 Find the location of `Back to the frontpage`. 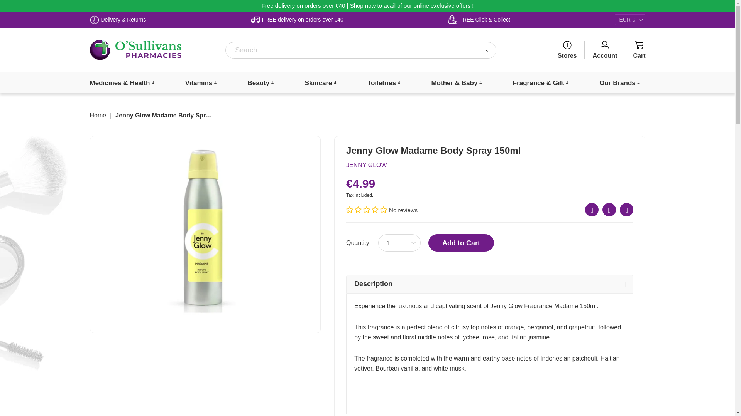

Back to the frontpage is located at coordinates (98, 115).